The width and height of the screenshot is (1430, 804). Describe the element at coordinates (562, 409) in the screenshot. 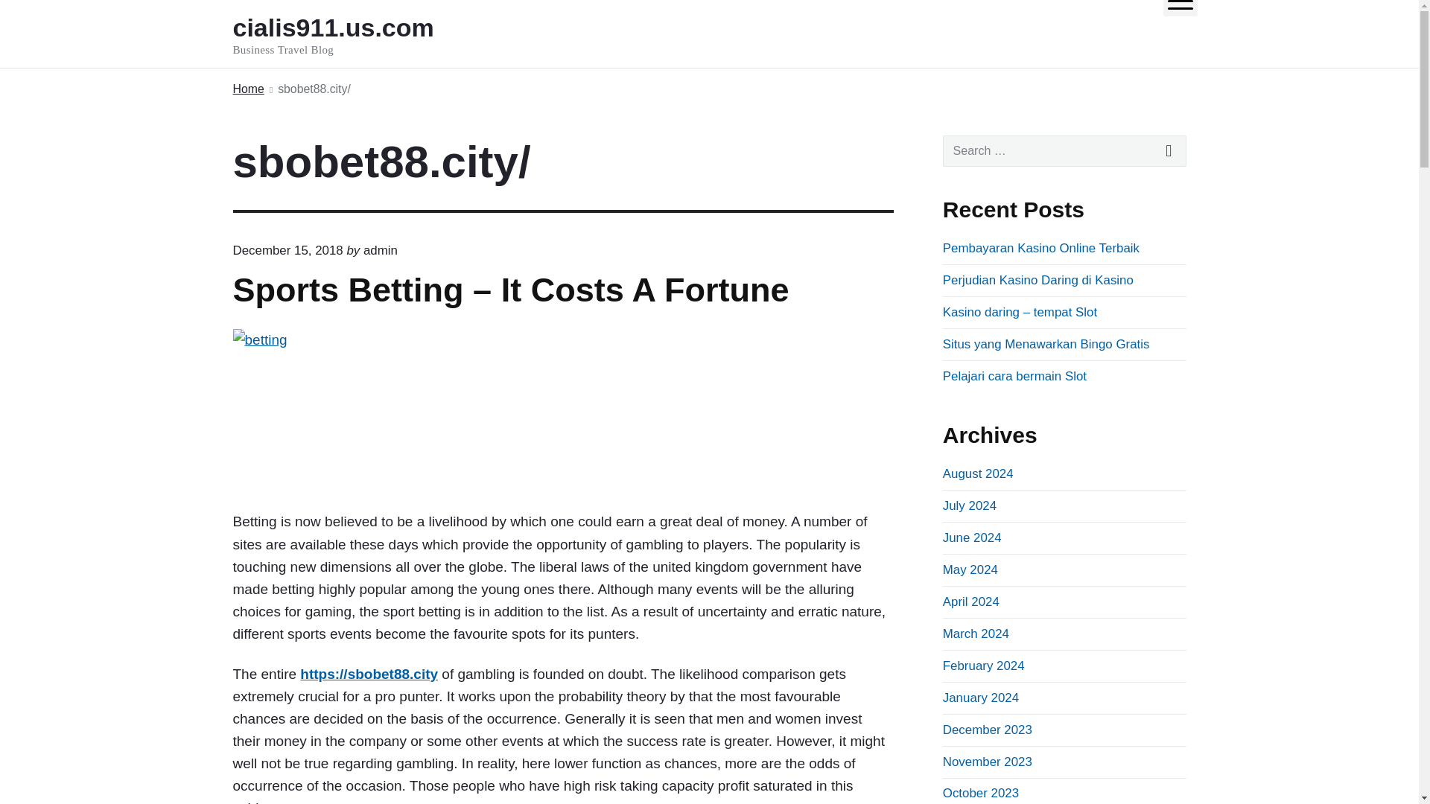

I see `February 2024` at that location.